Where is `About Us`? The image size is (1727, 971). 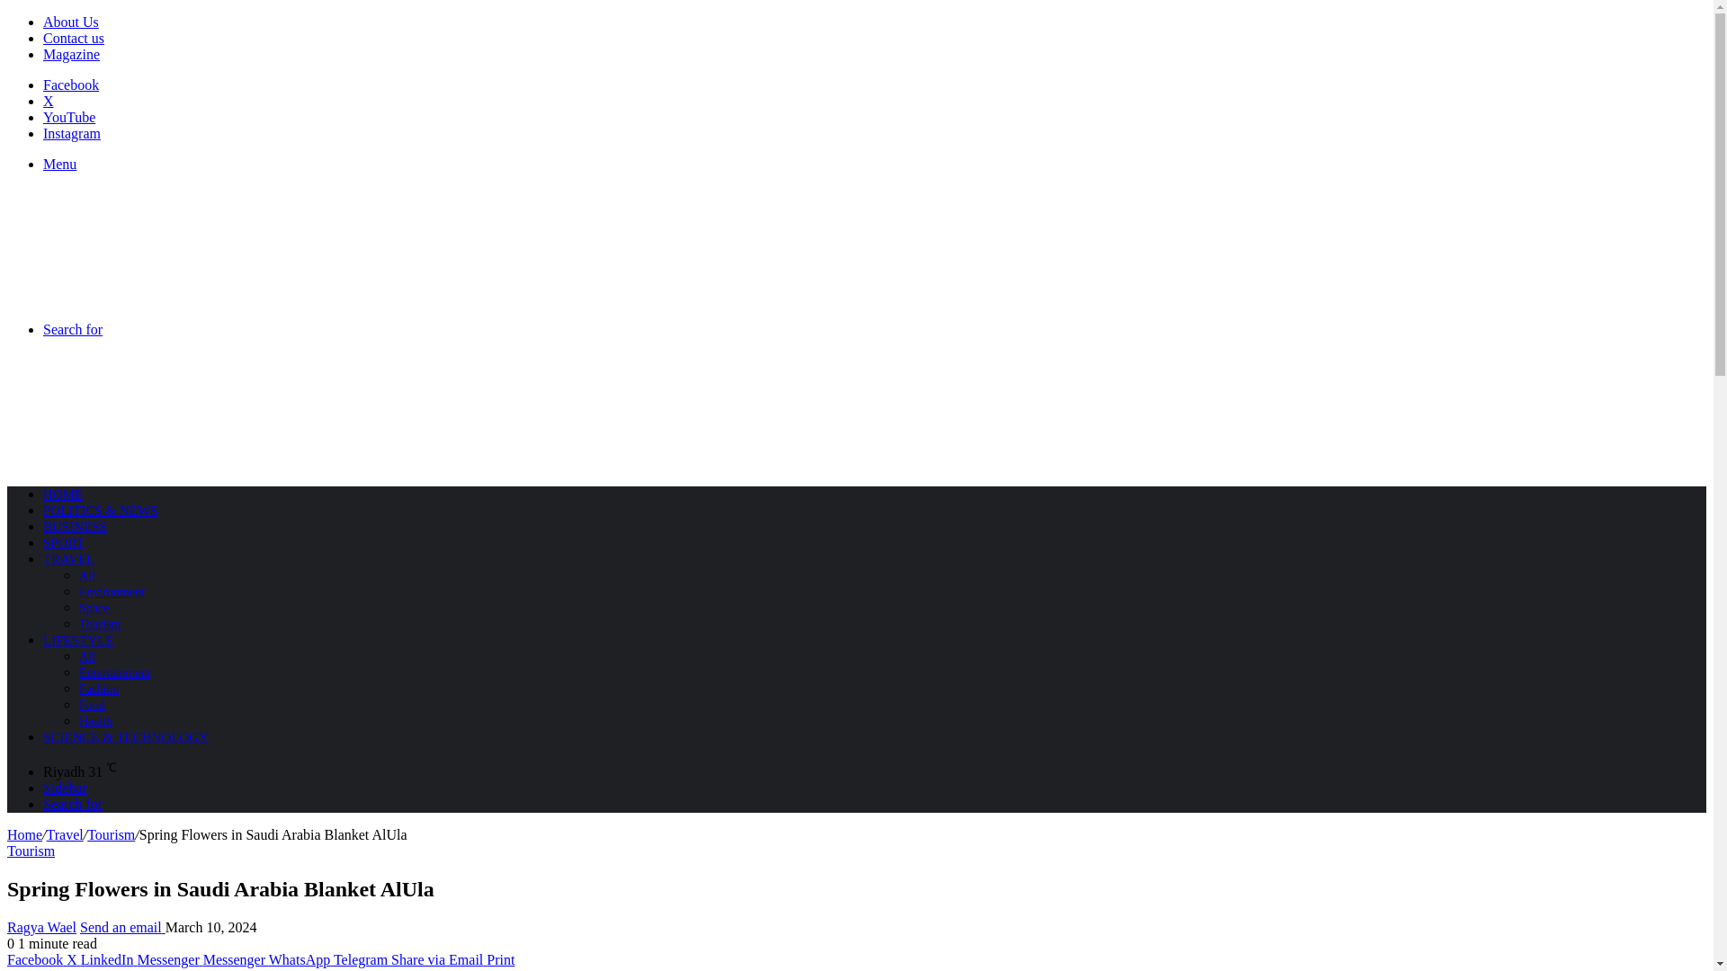
About Us is located at coordinates (70, 22).